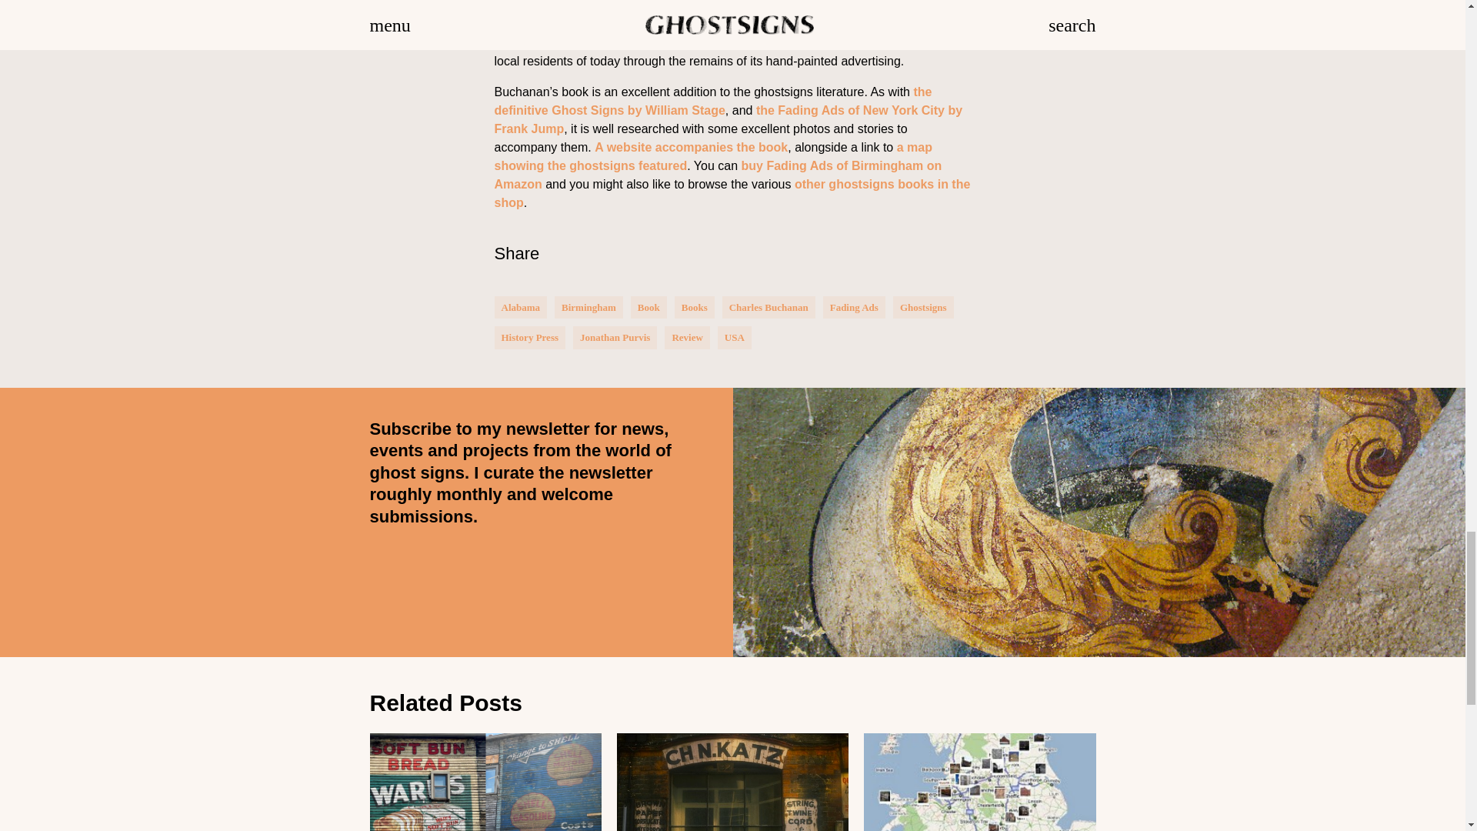 This screenshot has height=831, width=1477. I want to click on Share, so click(515, 254).